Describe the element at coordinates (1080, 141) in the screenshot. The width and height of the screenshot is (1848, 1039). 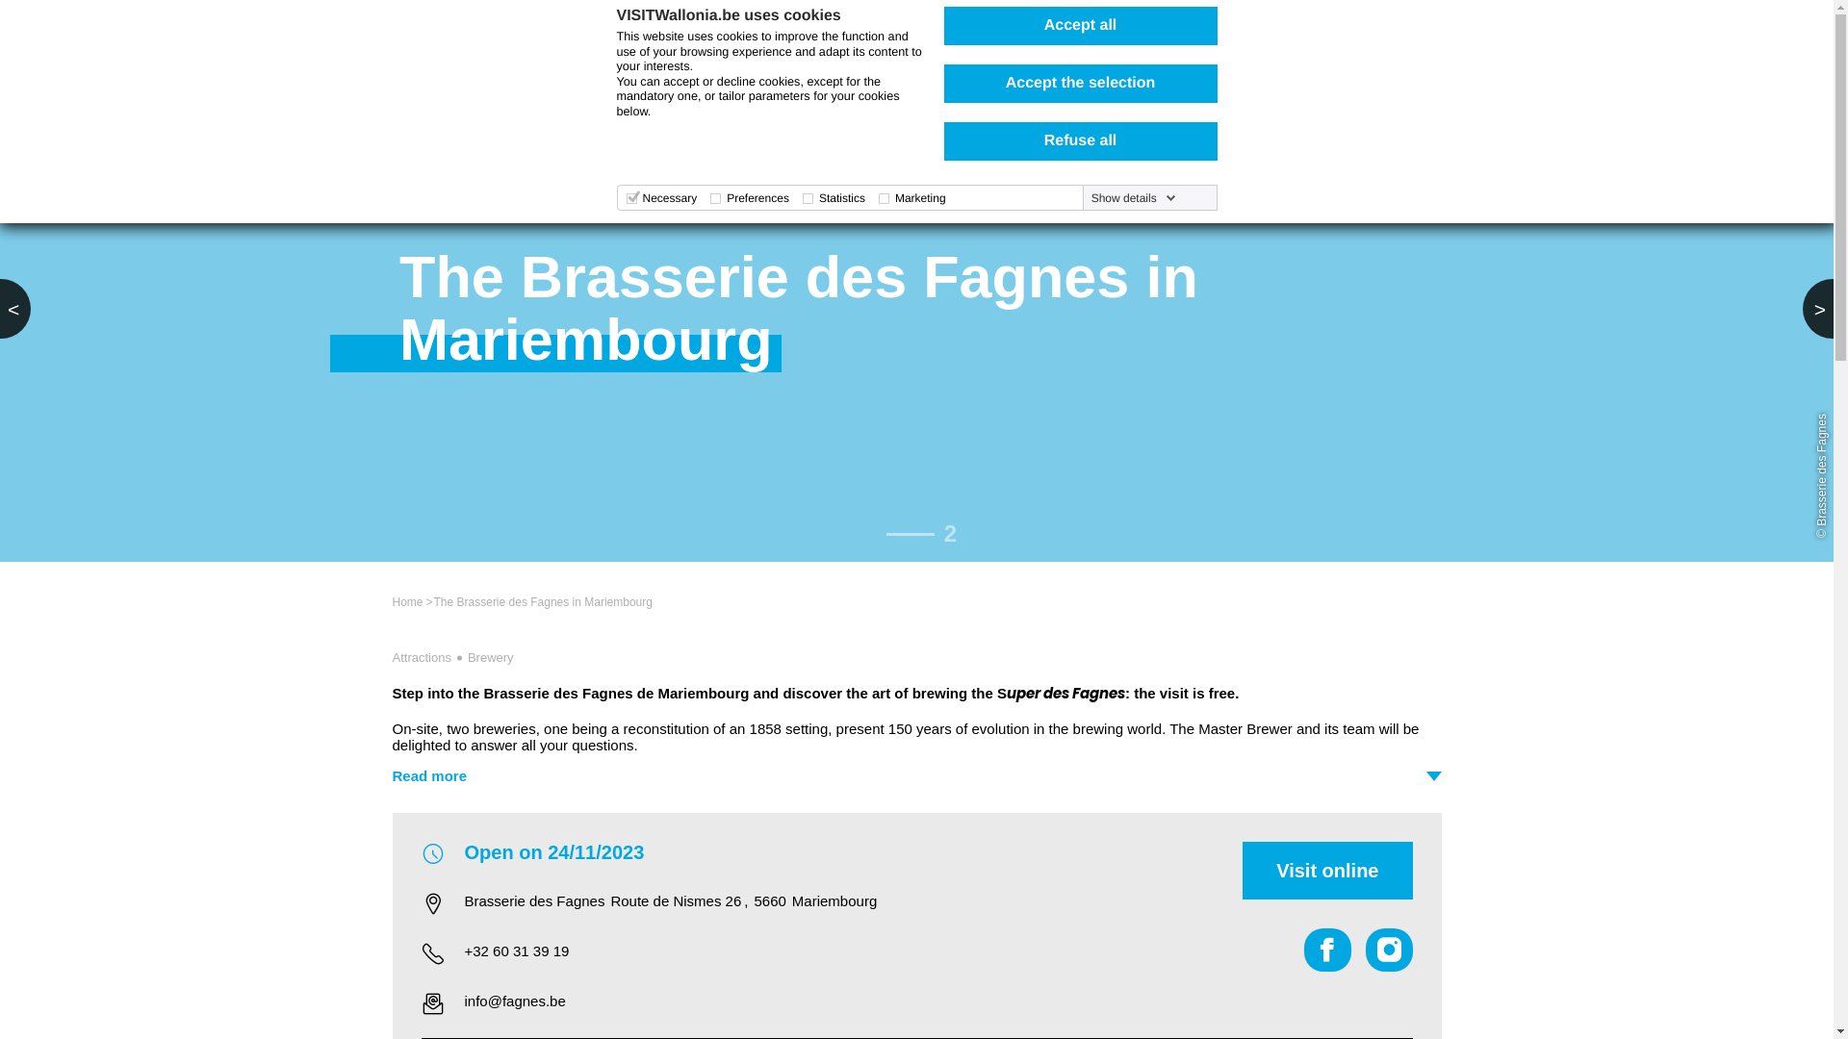
I see `Refuse all` at that location.